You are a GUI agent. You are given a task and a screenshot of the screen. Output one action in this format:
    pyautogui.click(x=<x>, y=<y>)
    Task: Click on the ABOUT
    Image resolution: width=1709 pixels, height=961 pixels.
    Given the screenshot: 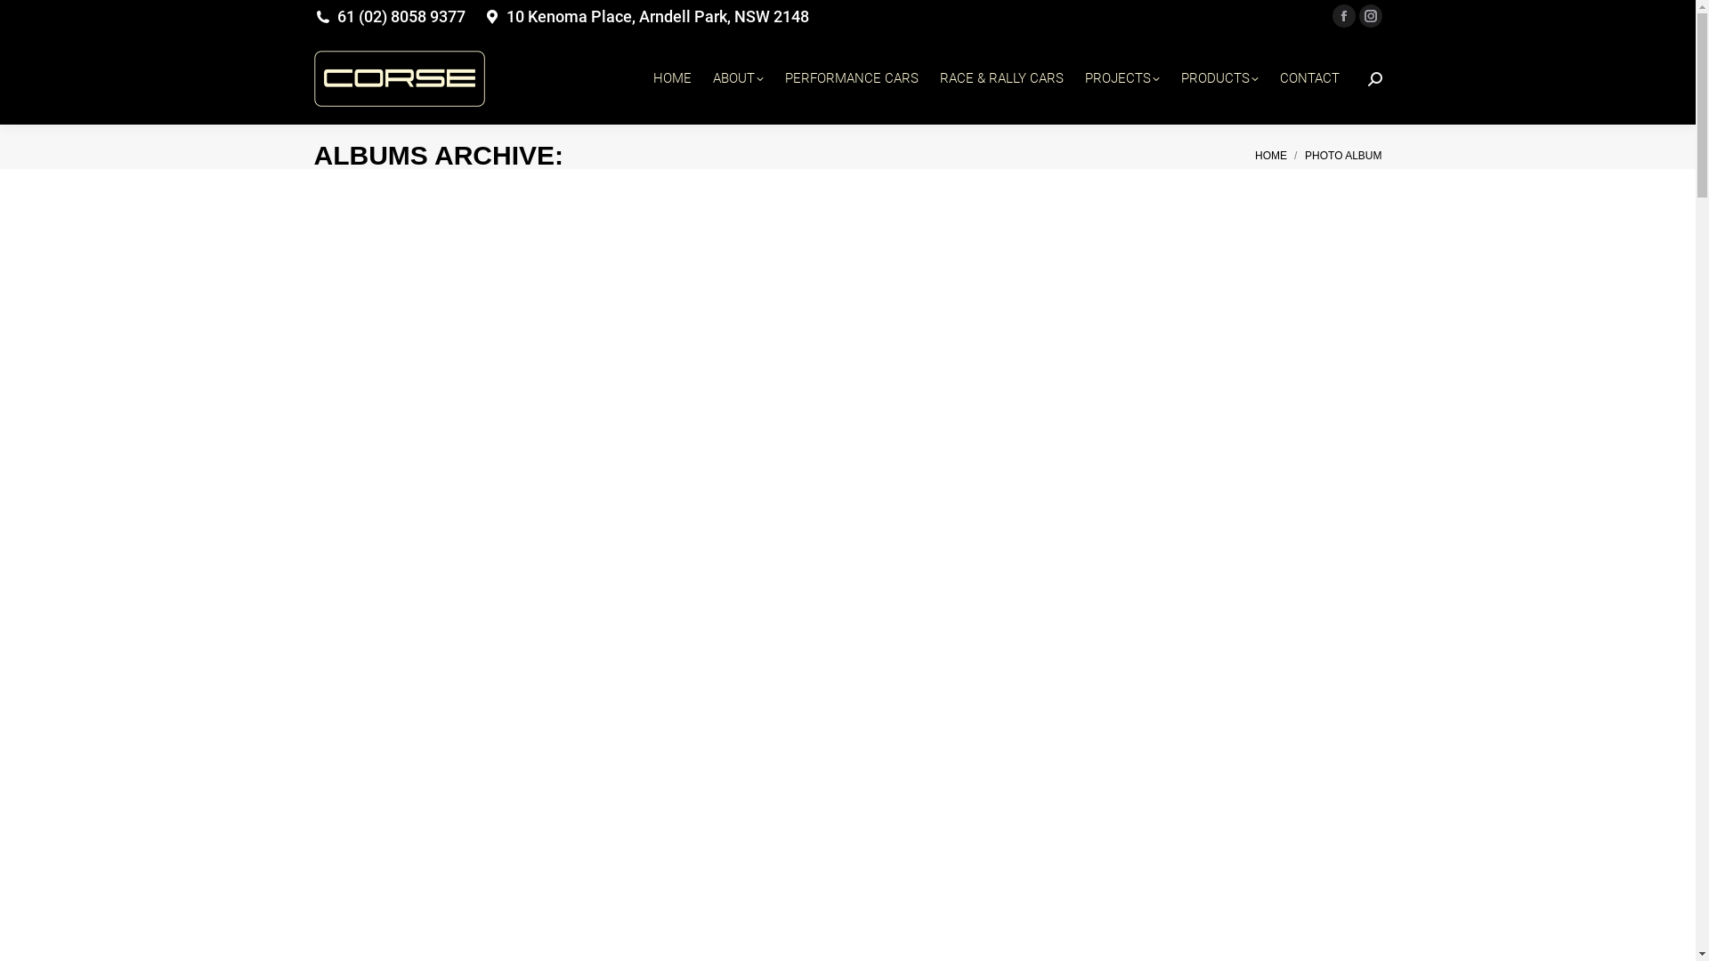 What is the action you would take?
    pyautogui.click(x=739, y=78)
    